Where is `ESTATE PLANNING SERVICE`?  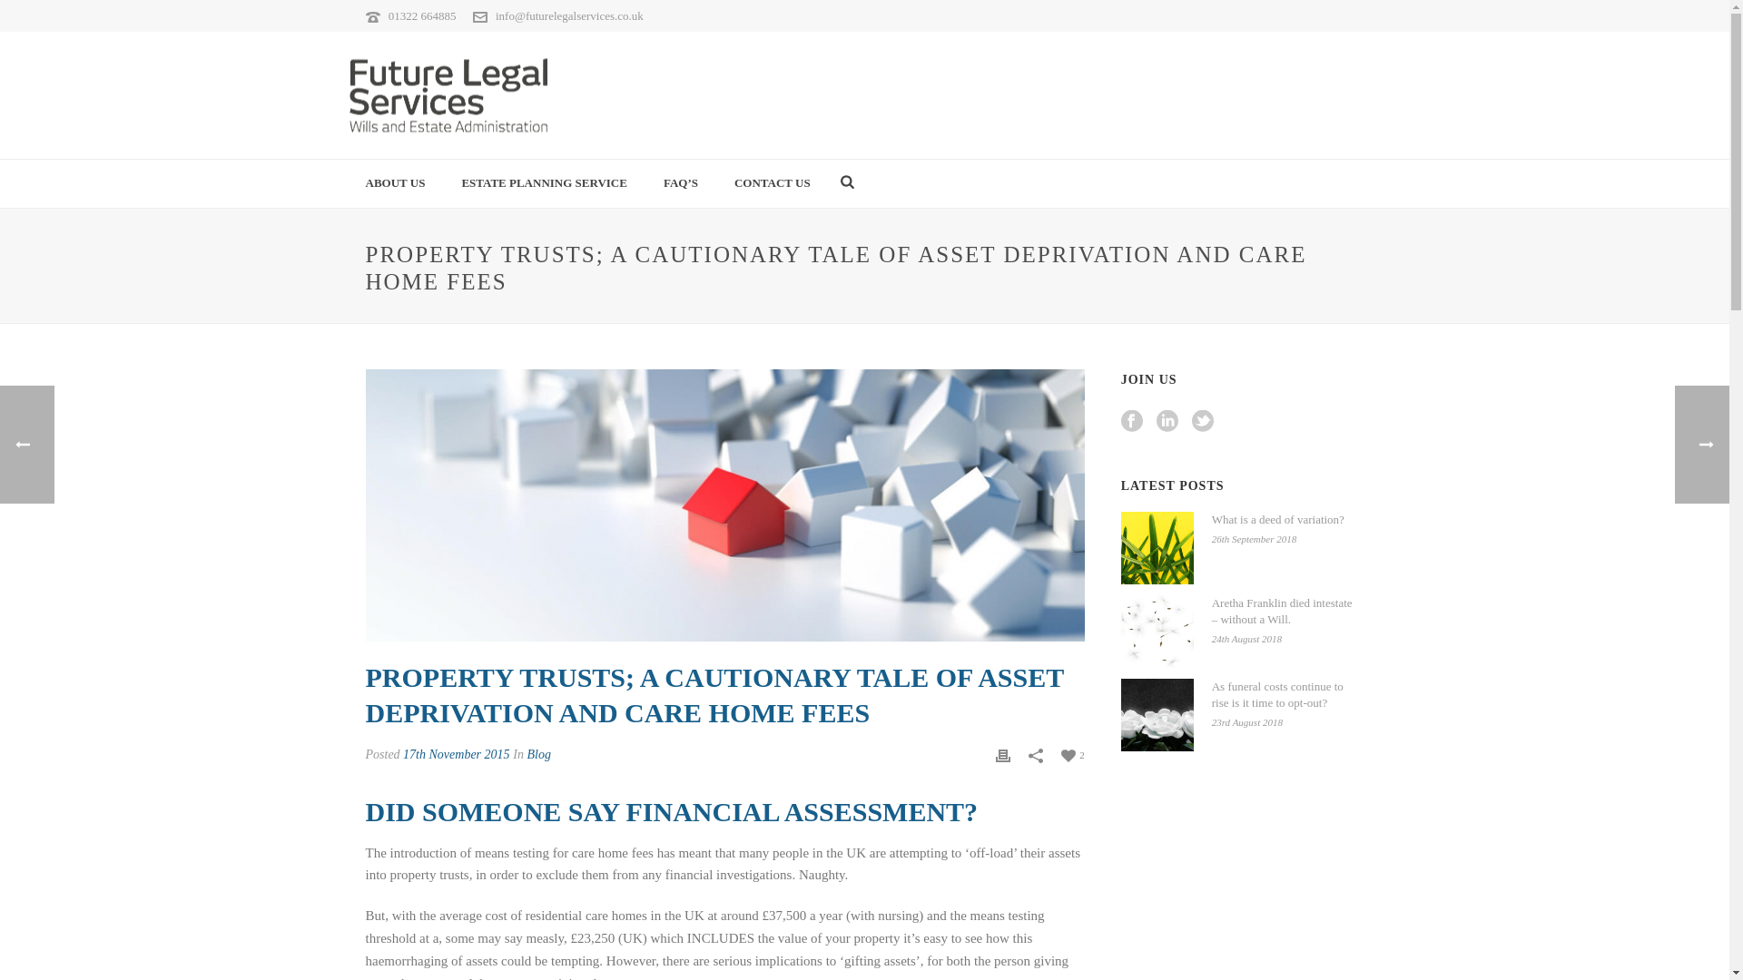 ESTATE PLANNING SERVICE is located at coordinates (543, 183).